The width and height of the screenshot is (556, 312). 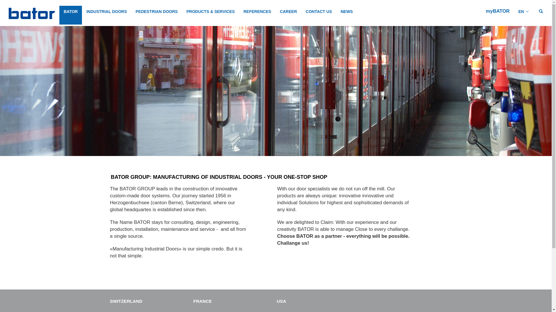 What do you see at coordinates (257, 15) in the screenshot?
I see `REFERENCES` at bounding box center [257, 15].